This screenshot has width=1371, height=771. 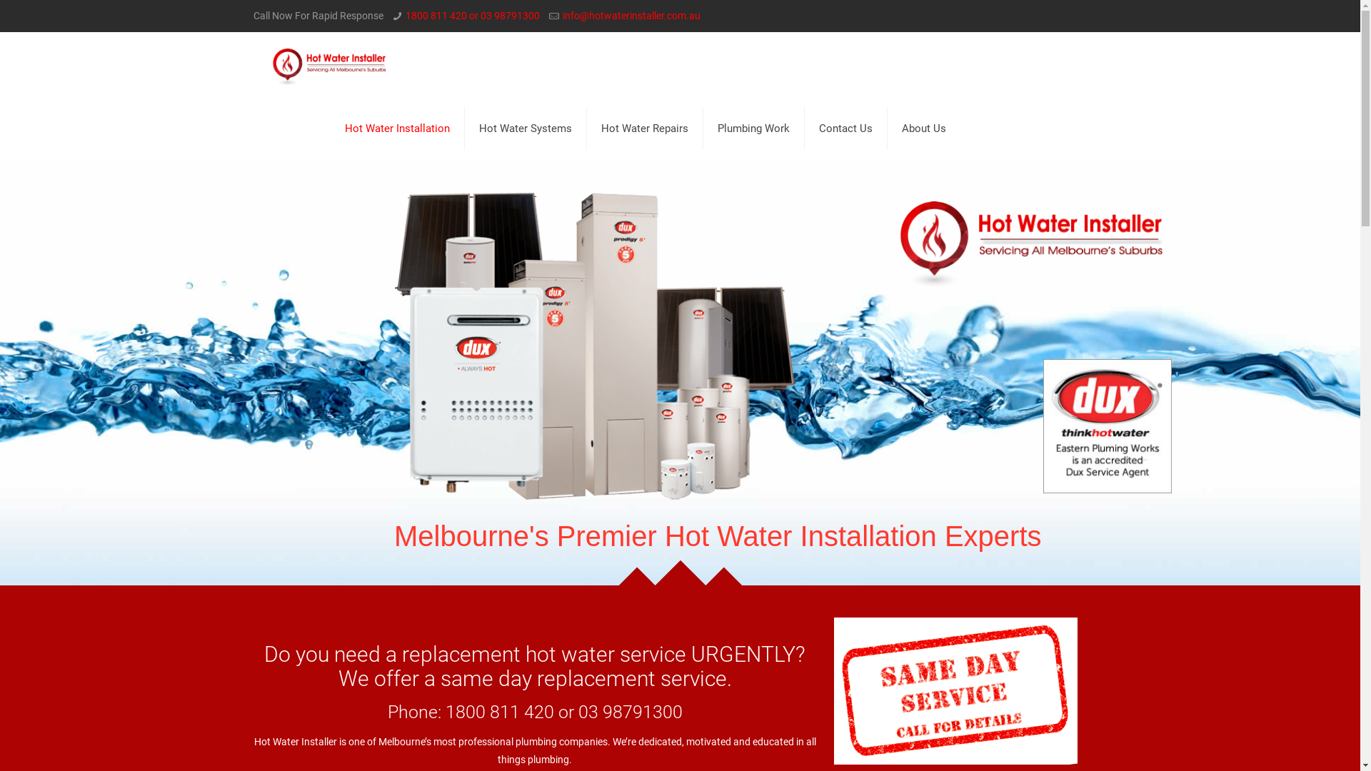 I want to click on 1800 811 420 or 03 98791300, so click(x=473, y=16).